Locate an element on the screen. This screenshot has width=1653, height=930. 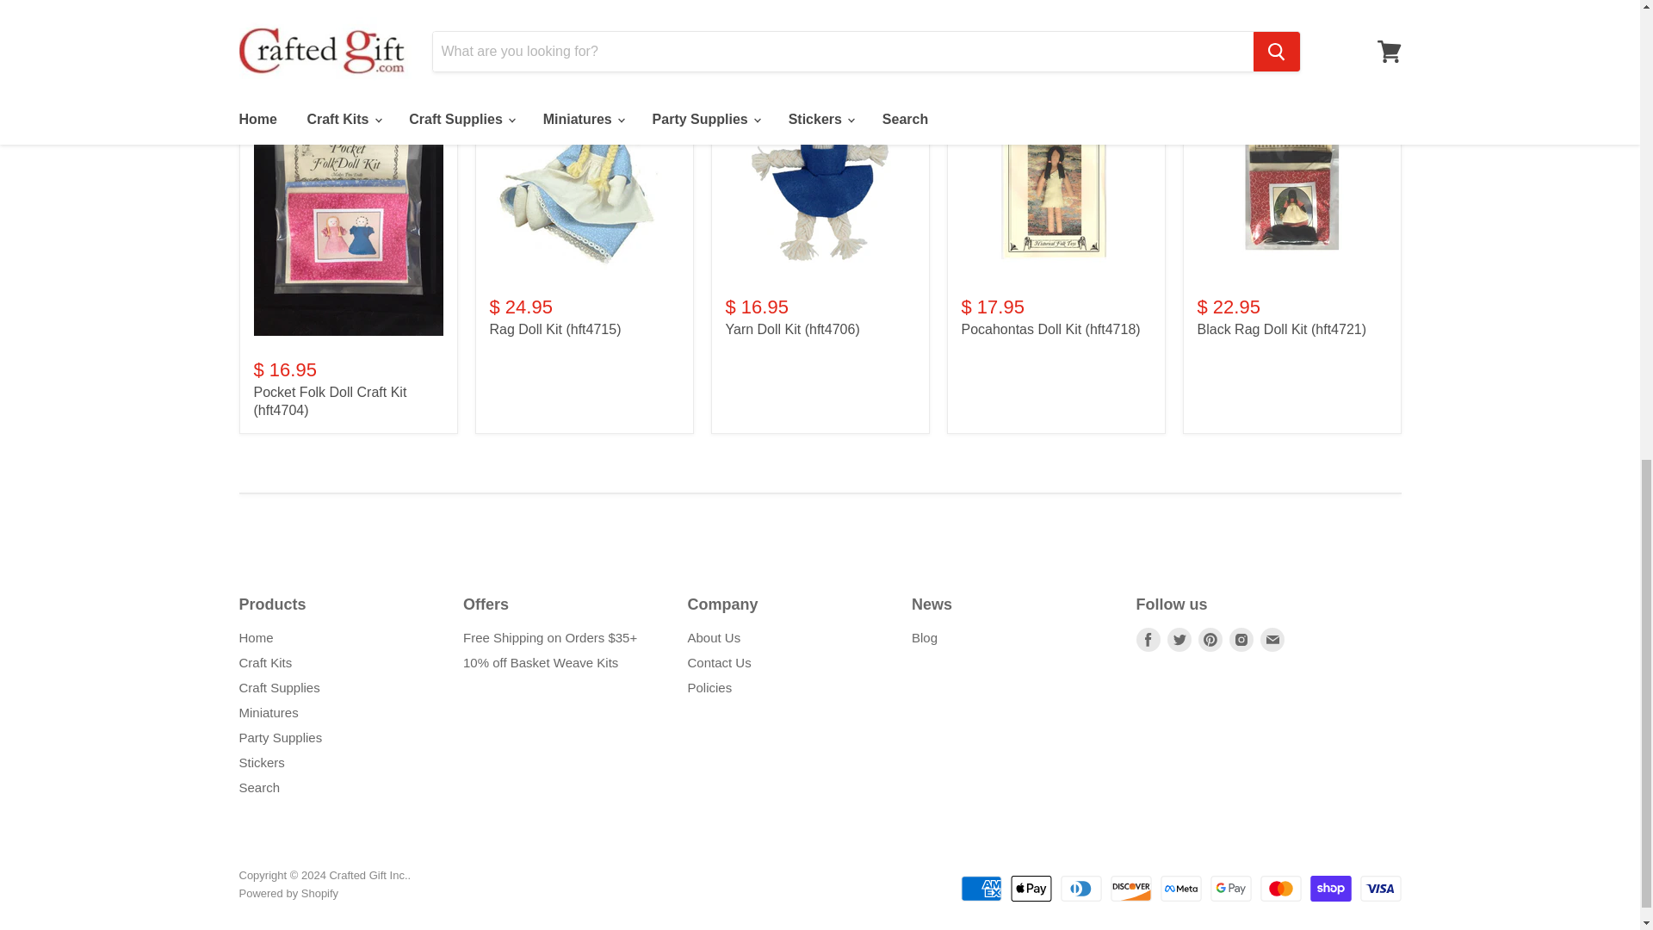
Pinterest is located at coordinates (1210, 640).